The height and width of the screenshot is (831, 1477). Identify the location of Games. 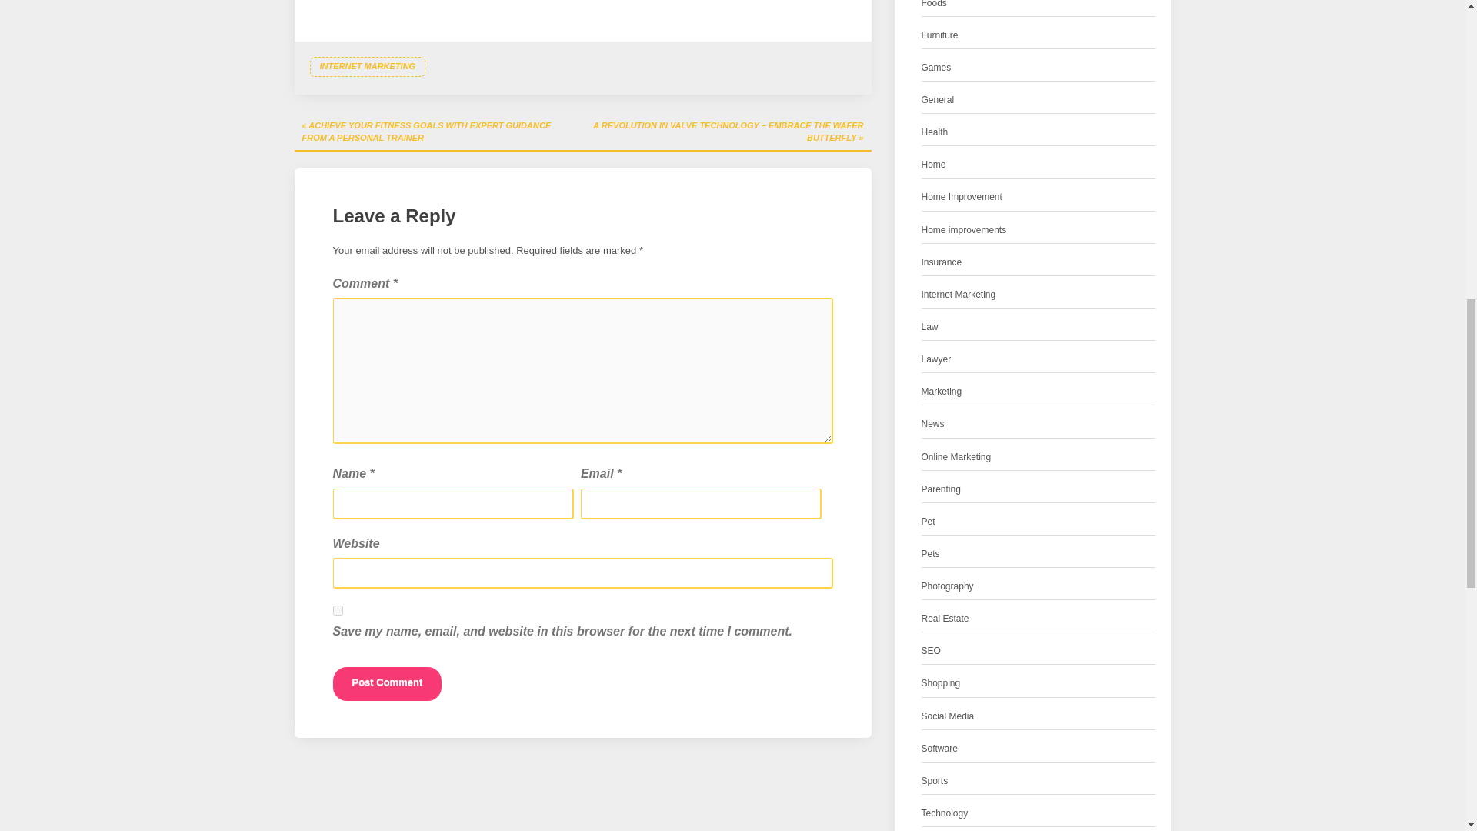
(936, 68).